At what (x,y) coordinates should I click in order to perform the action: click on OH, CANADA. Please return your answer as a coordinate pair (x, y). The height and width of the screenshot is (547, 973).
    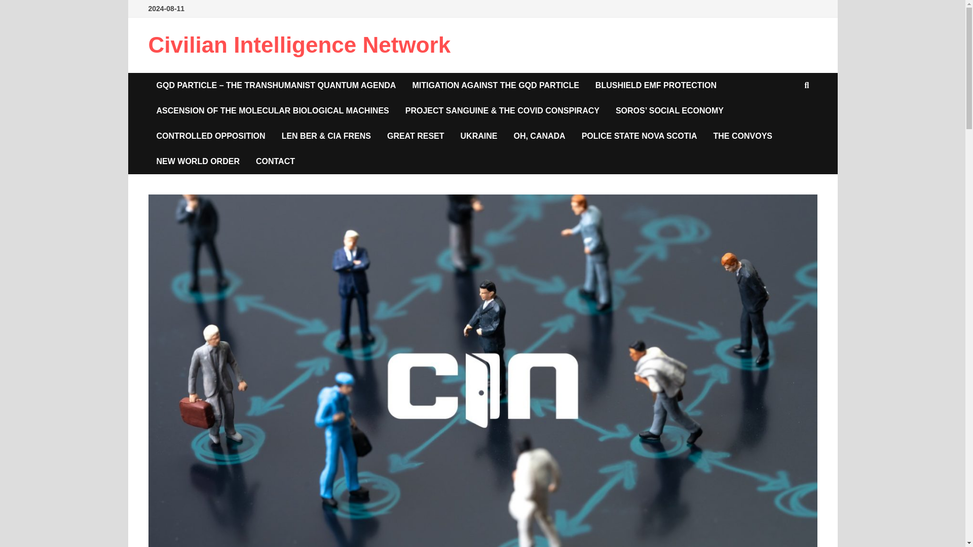
    Looking at the image, I should click on (539, 136).